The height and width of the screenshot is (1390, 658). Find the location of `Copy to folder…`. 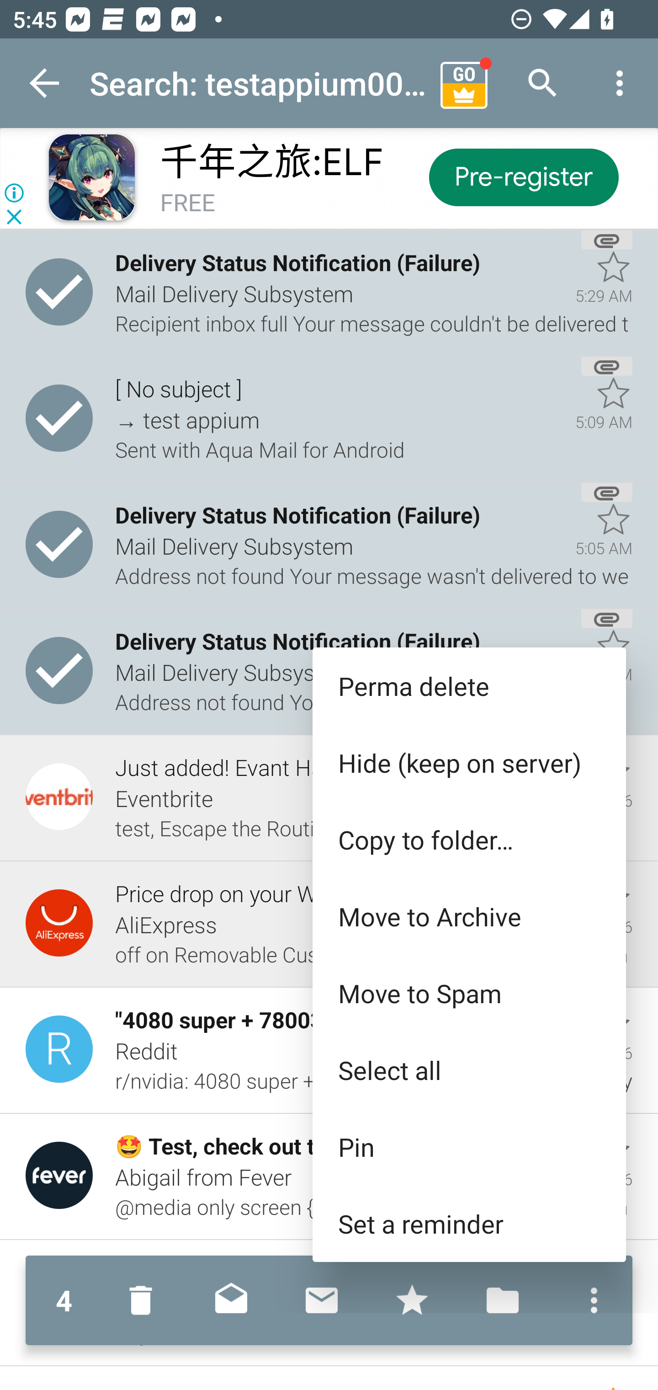

Copy to folder… is located at coordinates (469, 839).